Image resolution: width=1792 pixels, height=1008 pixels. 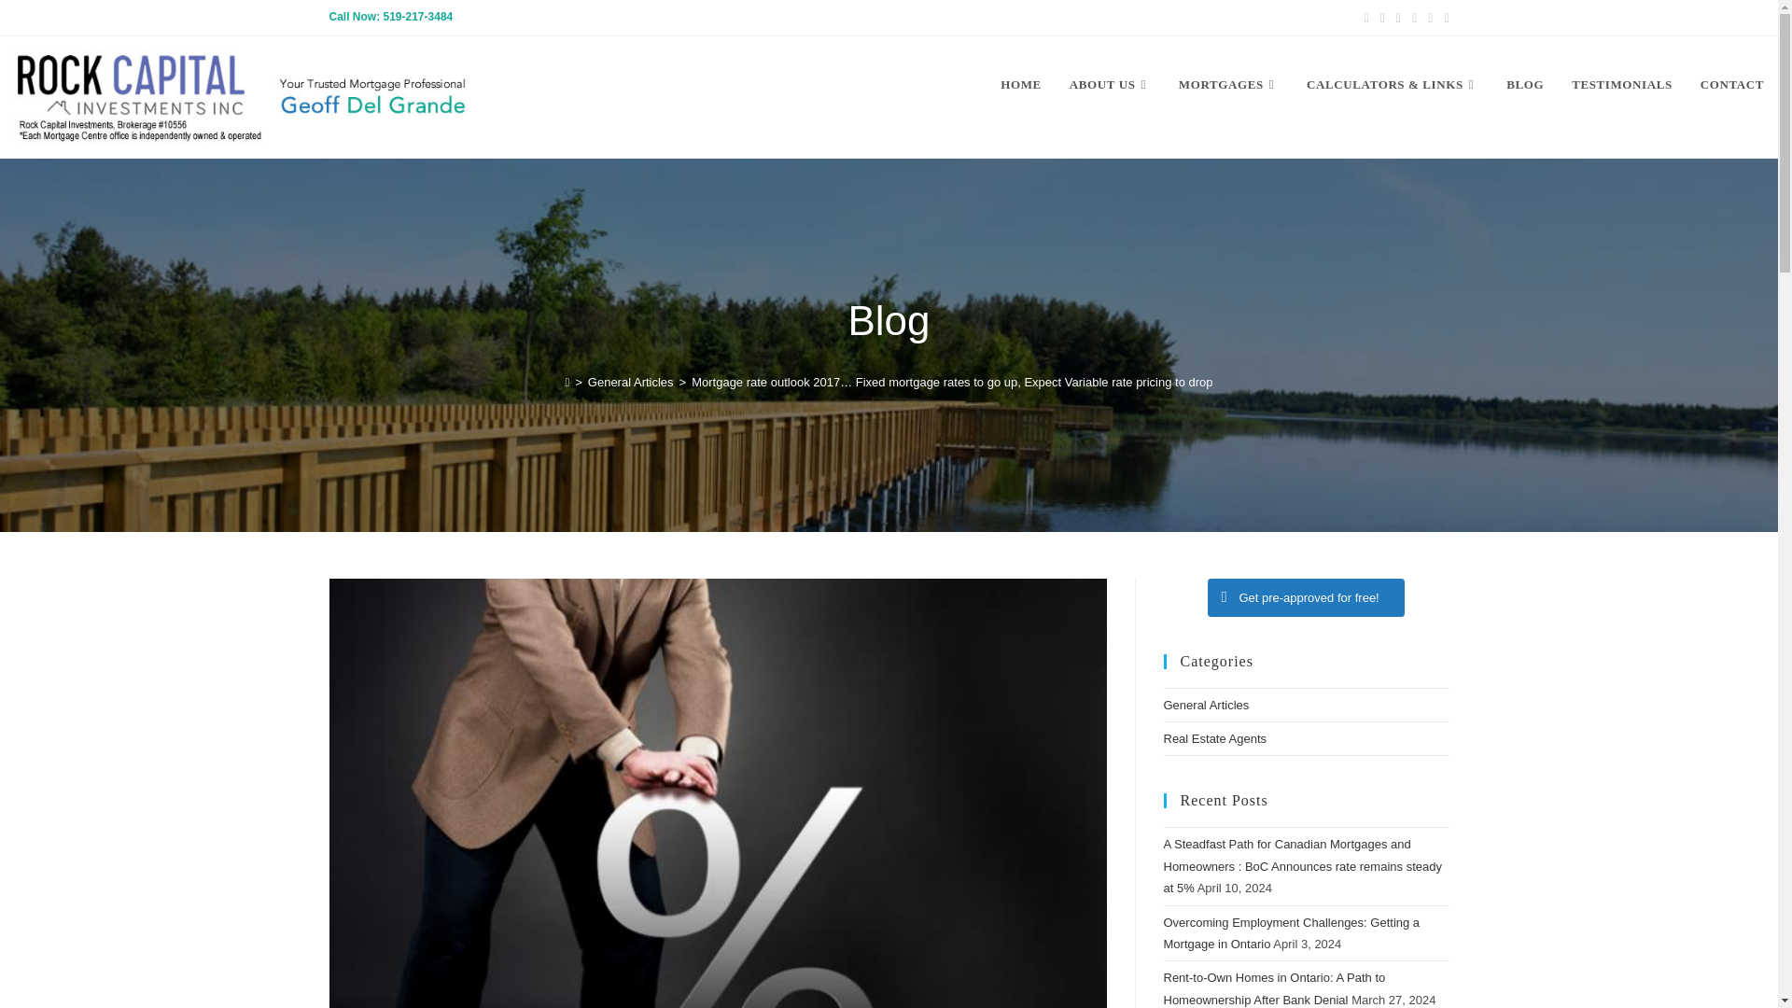 What do you see at coordinates (1228, 85) in the screenshot?
I see `MORTGAGES` at bounding box center [1228, 85].